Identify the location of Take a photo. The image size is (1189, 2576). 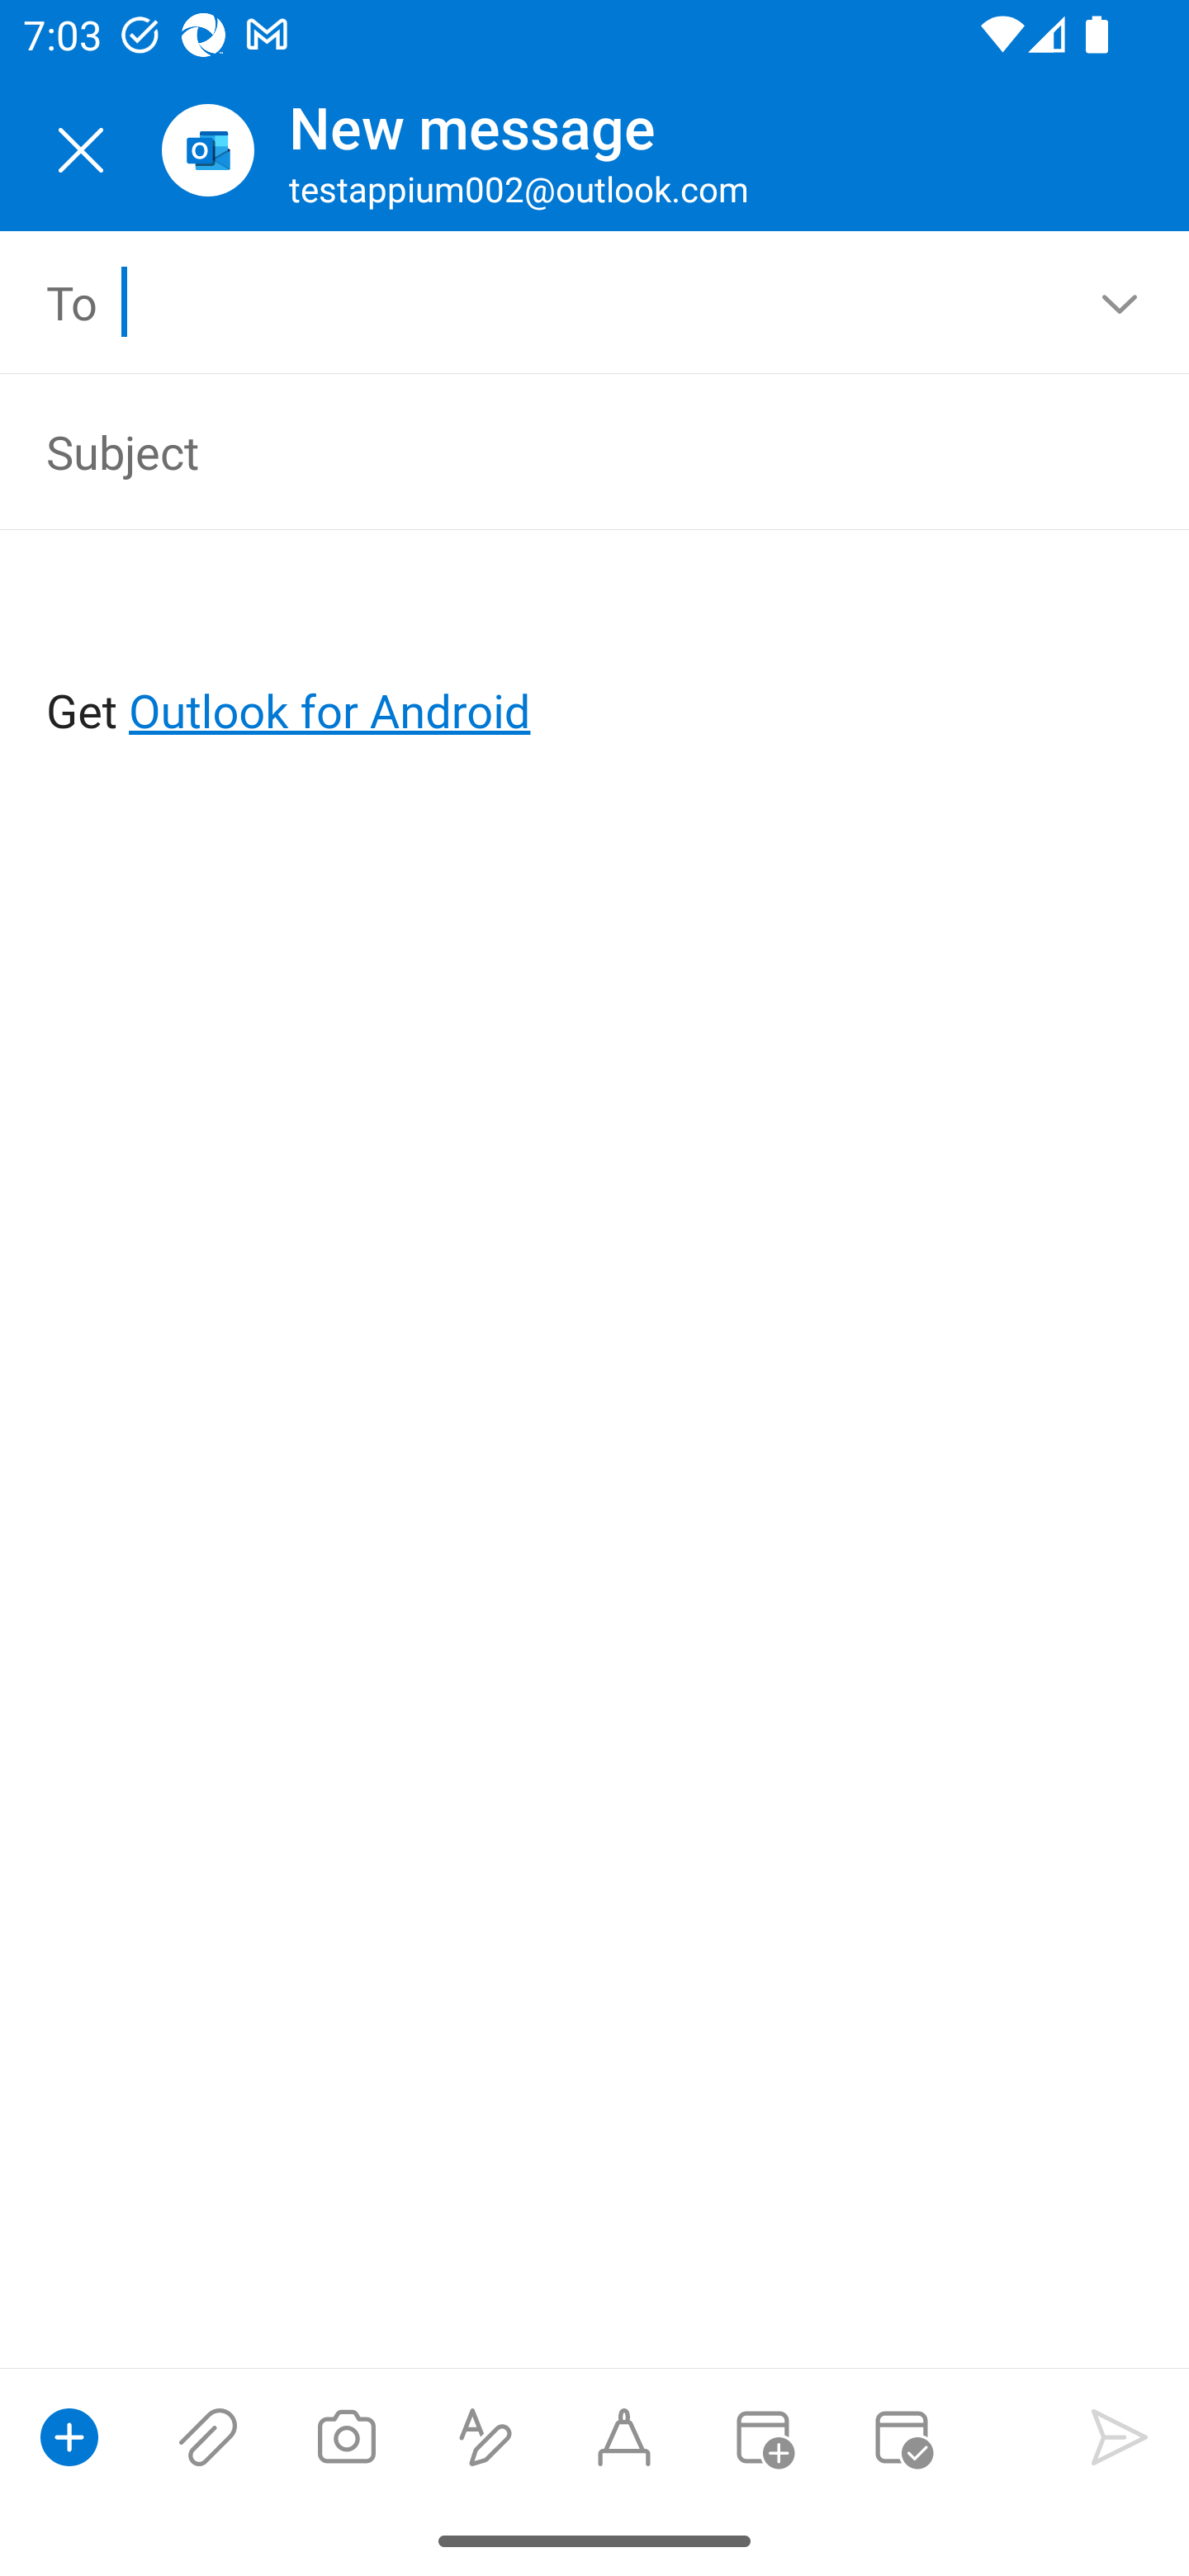
(346, 2436).